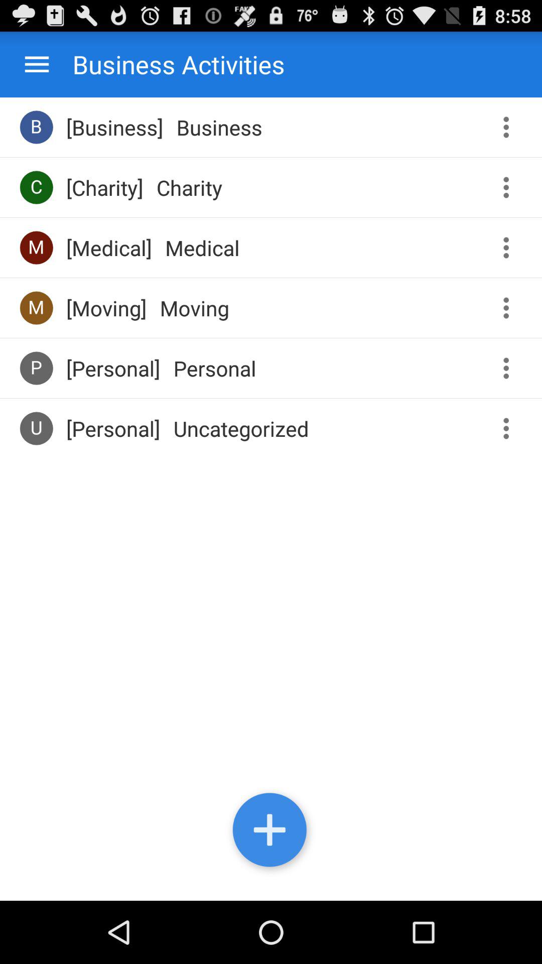 This screenshot has height=964, width=542. Describe the element at coordinates (36, 127) in the screenshot. I see `tap the item above c icon` at that location.